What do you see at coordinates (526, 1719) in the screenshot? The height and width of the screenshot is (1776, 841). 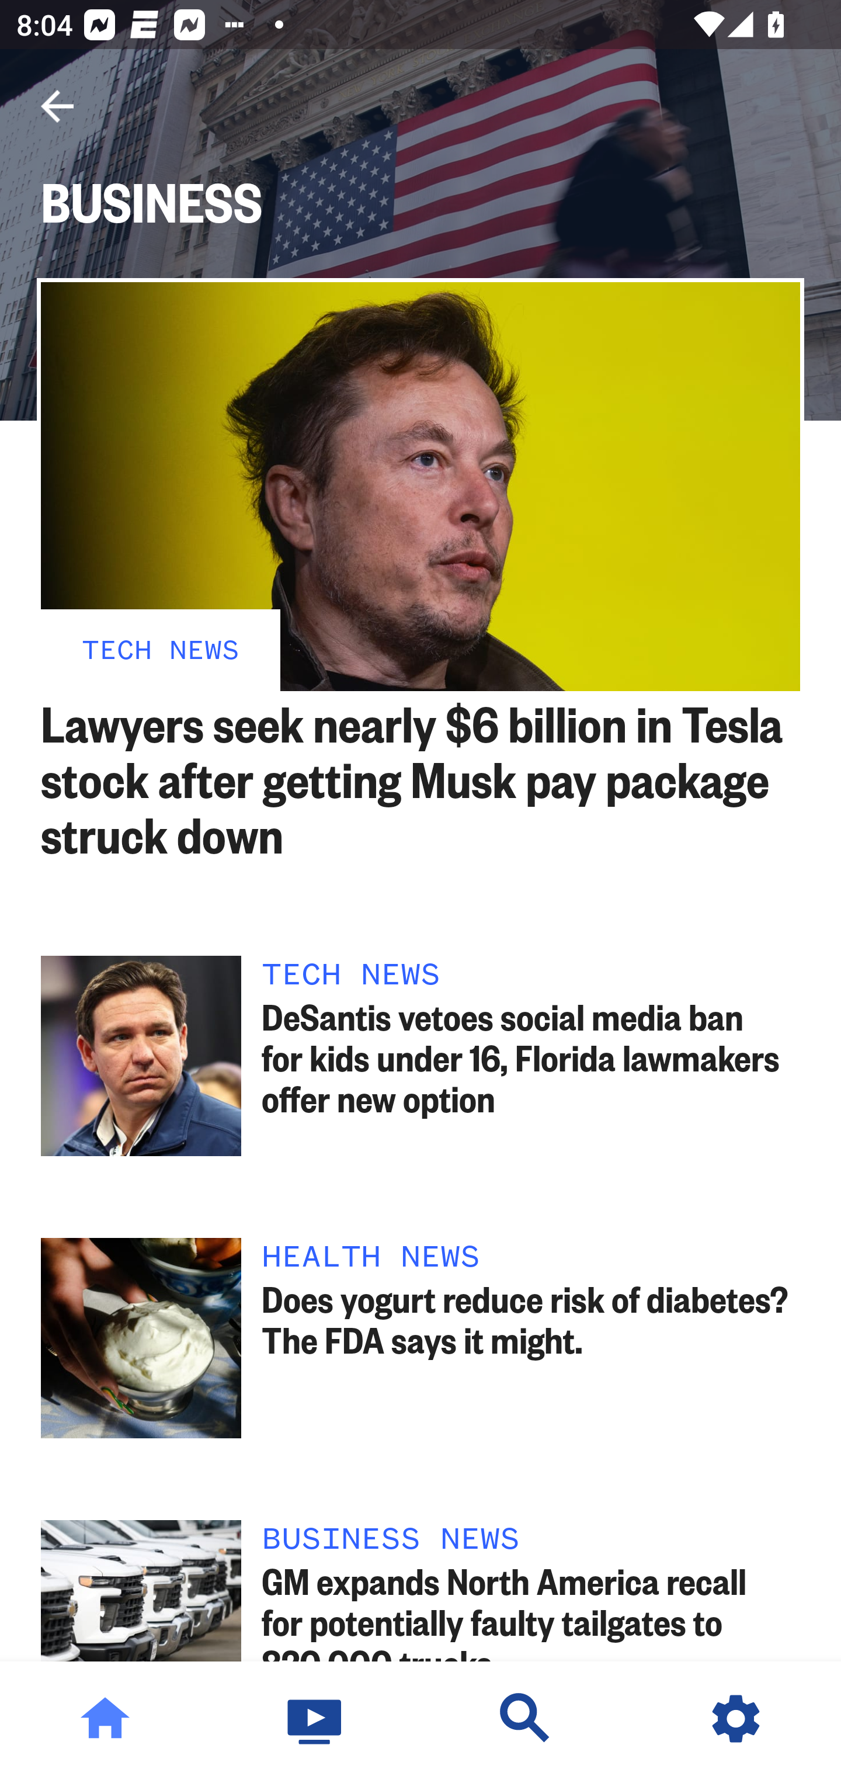 I see `Discover` at bounding box center [526, 1719].